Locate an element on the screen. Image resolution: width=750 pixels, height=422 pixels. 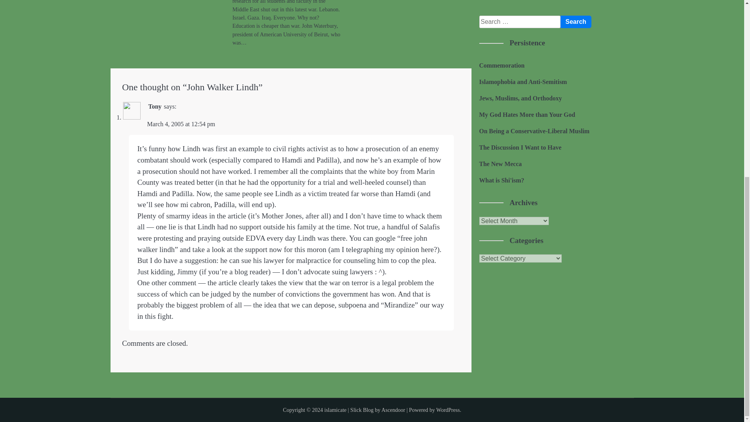
WordPress is located at coordinates (448, 410).